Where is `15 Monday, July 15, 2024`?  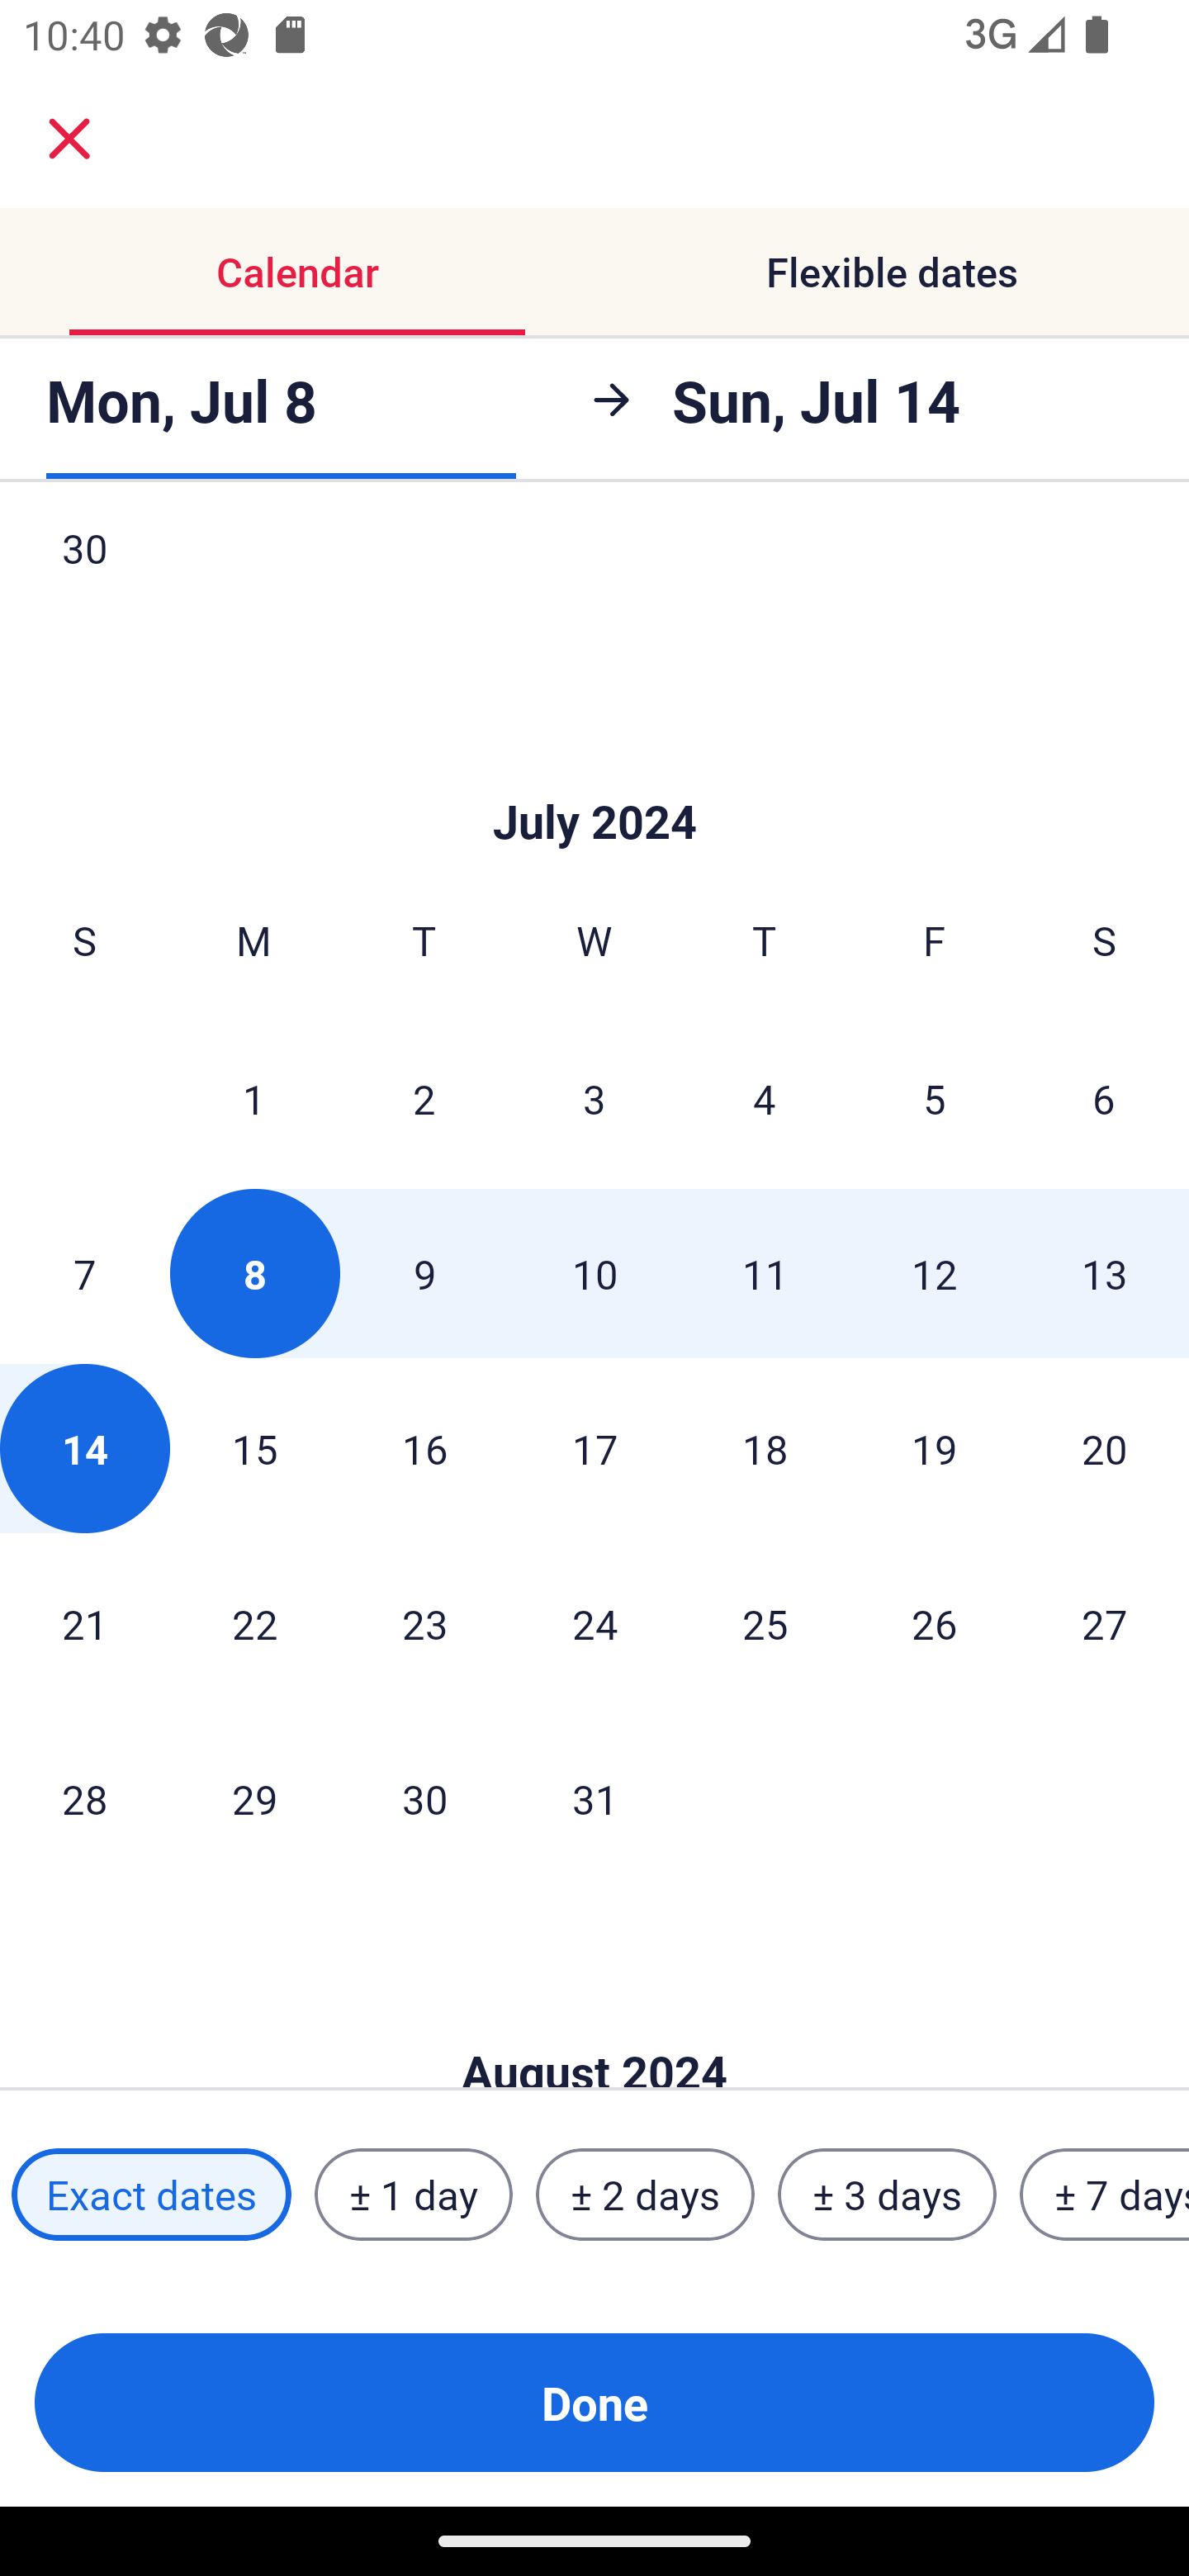
15 Monday, July 15, 2024 is located at coordinates (254, 1447).